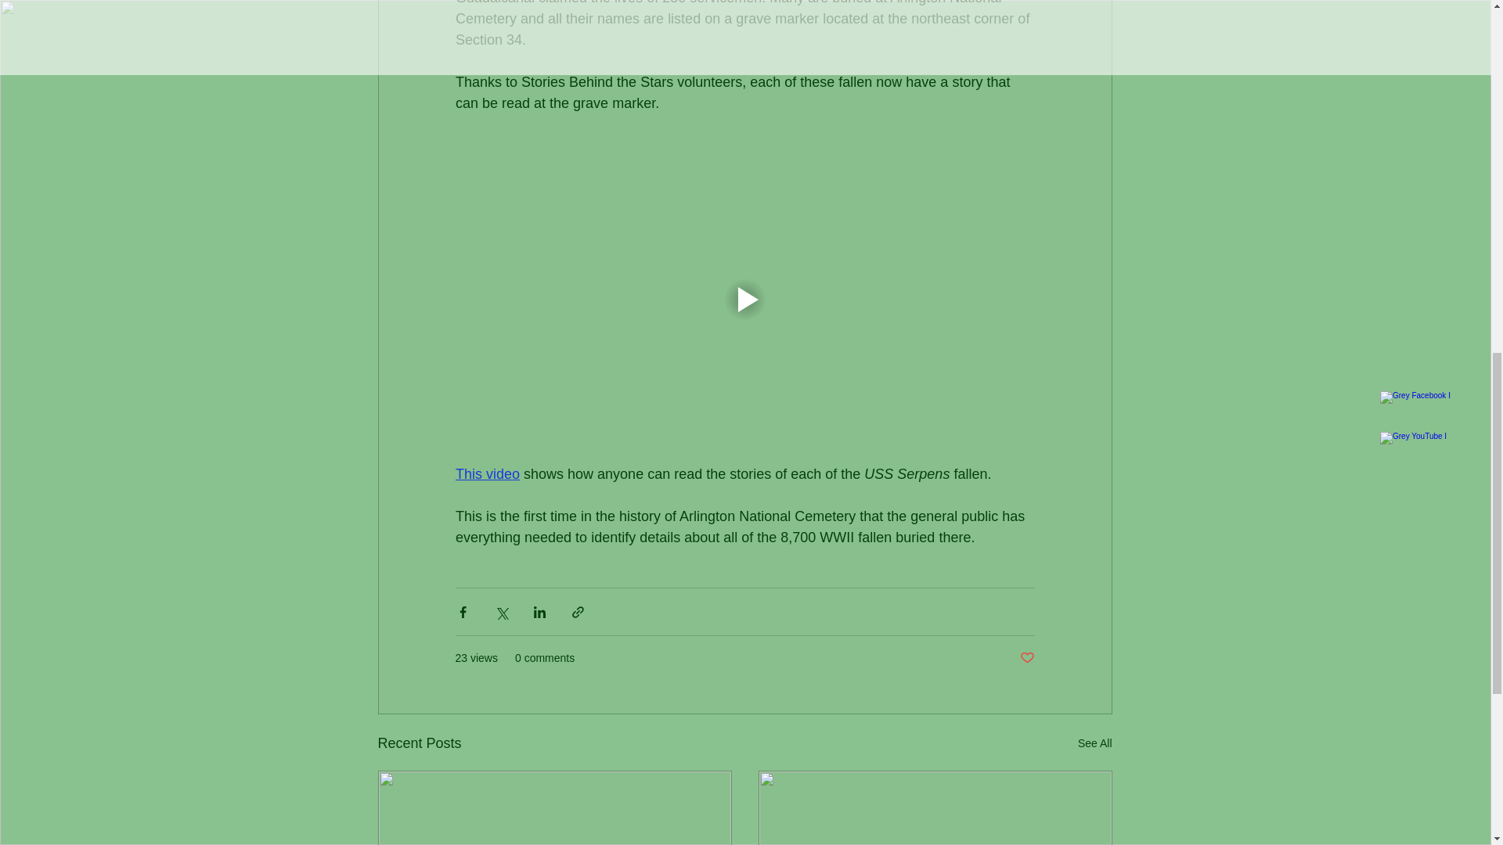  What do you see at coordinates (1025, 658) in the screenshot?
I see `Post not marked as liked` at bounding box center [1025, 658].